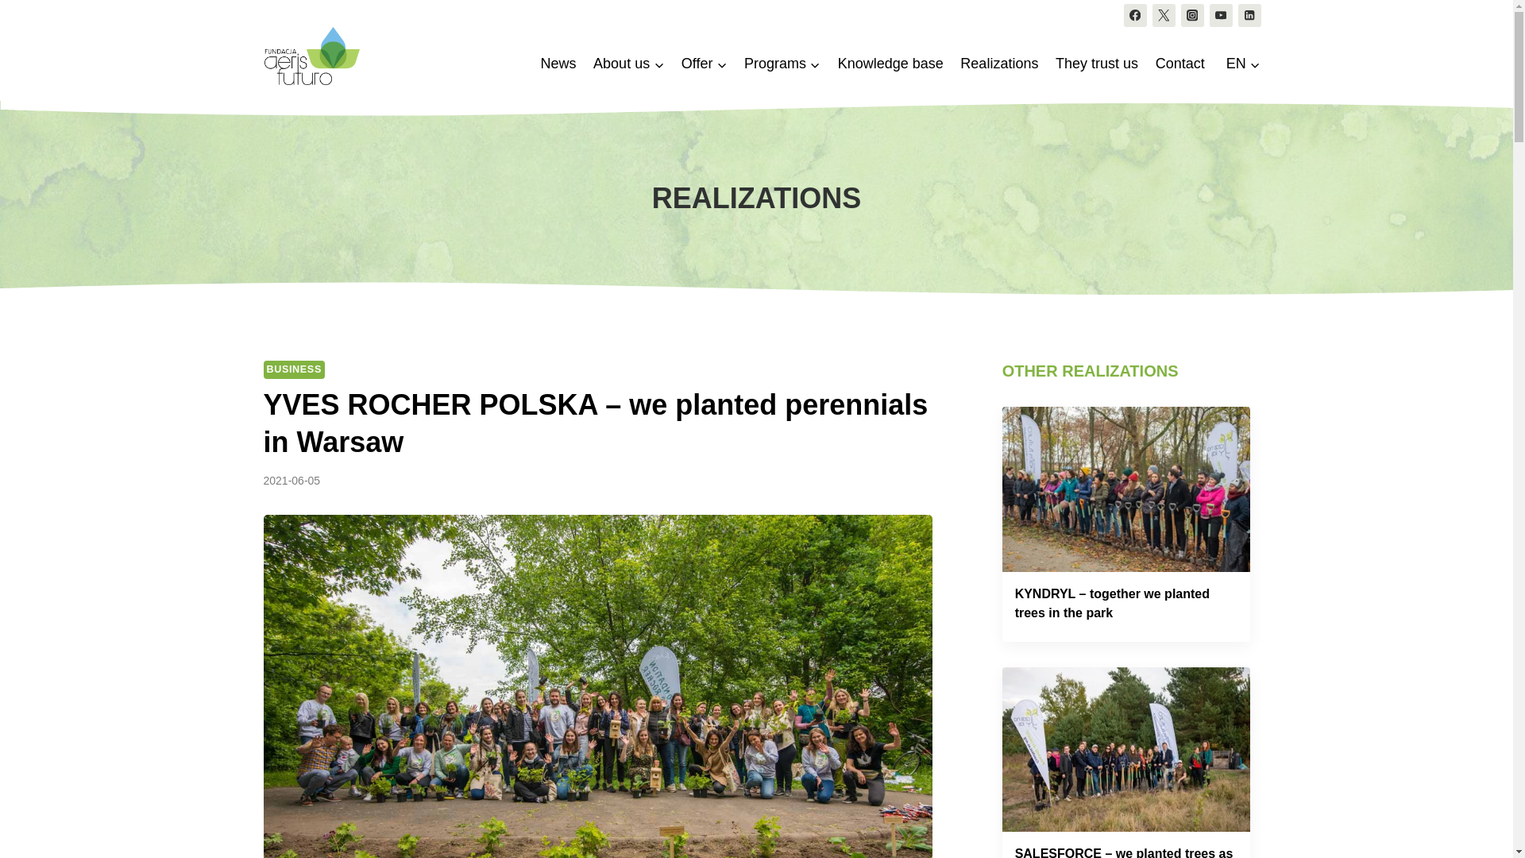 This screenshot has height=858, width=1525. Describe the element at coordinates (999, 64) in the screenshot. I see `Realizations` at that location.